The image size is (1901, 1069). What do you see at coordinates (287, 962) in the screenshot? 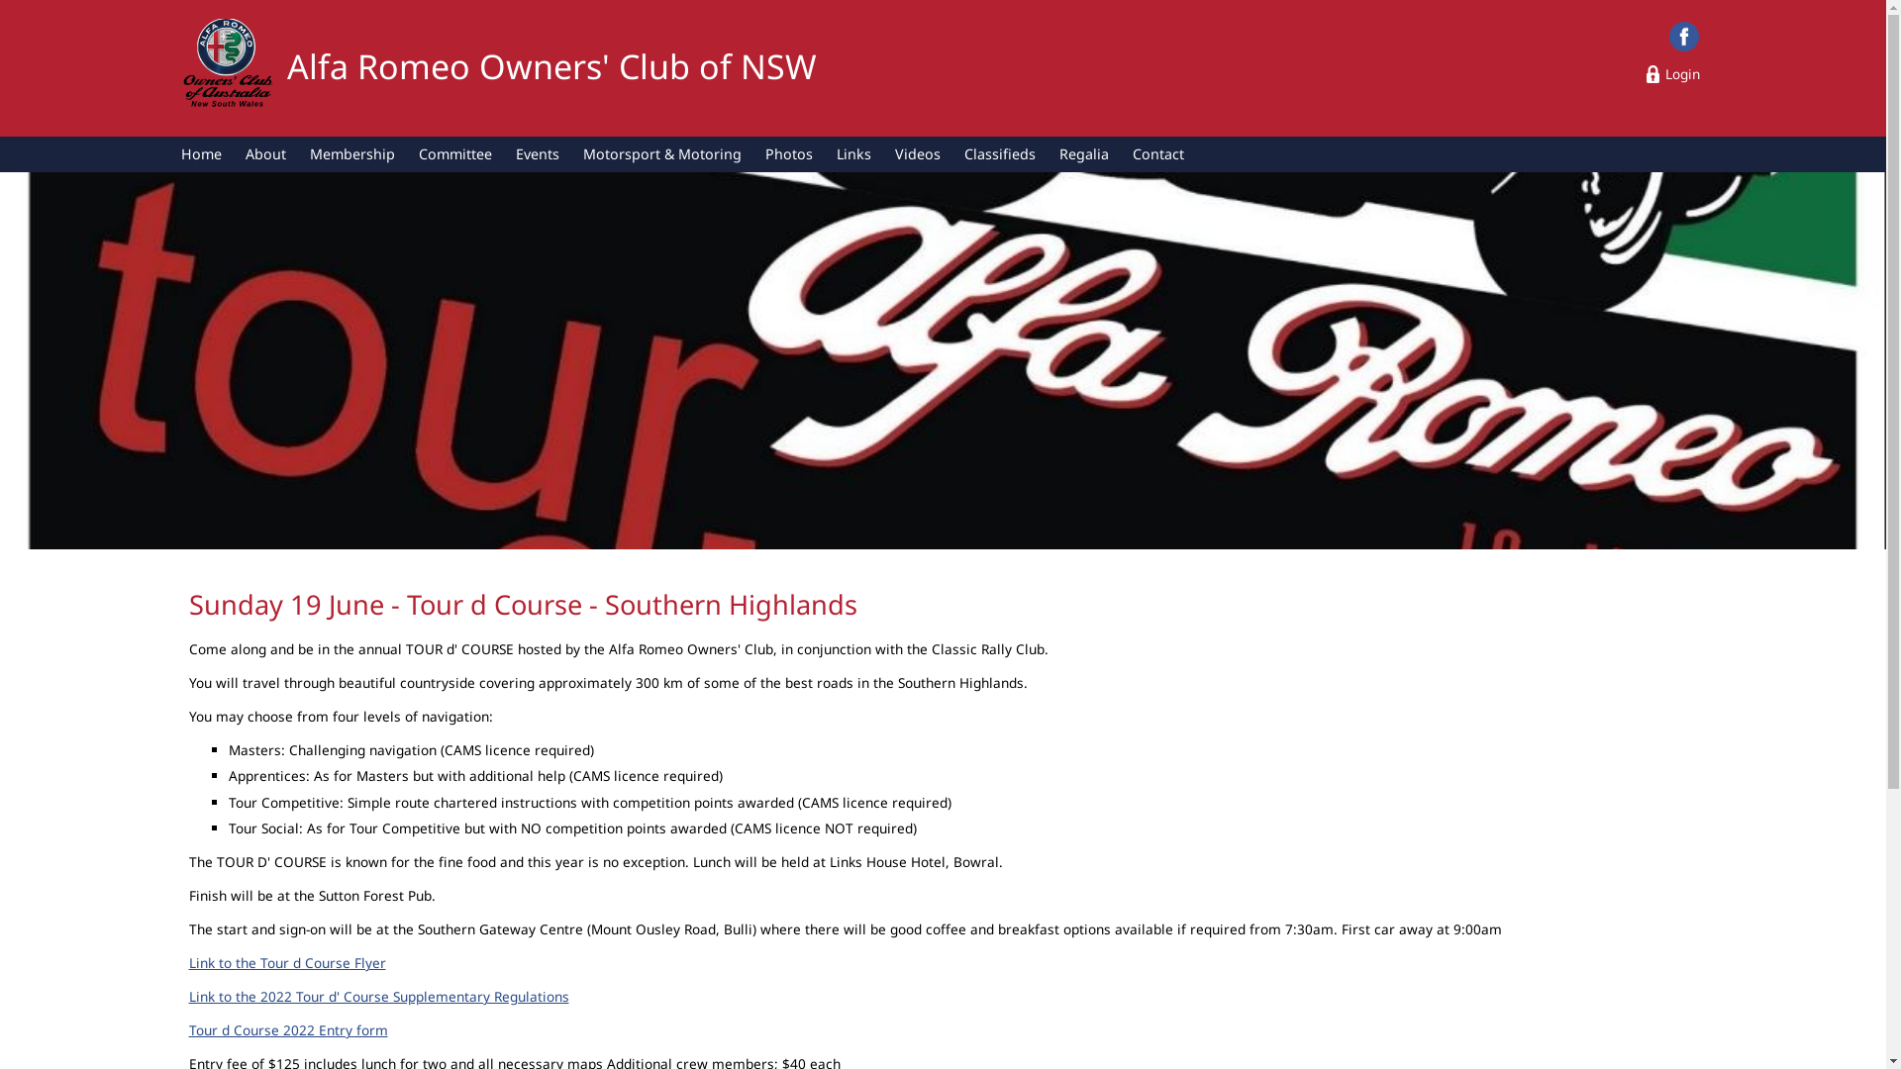
I see `Link to the Tour d Course Flyer` at bounding box center [287, 962].